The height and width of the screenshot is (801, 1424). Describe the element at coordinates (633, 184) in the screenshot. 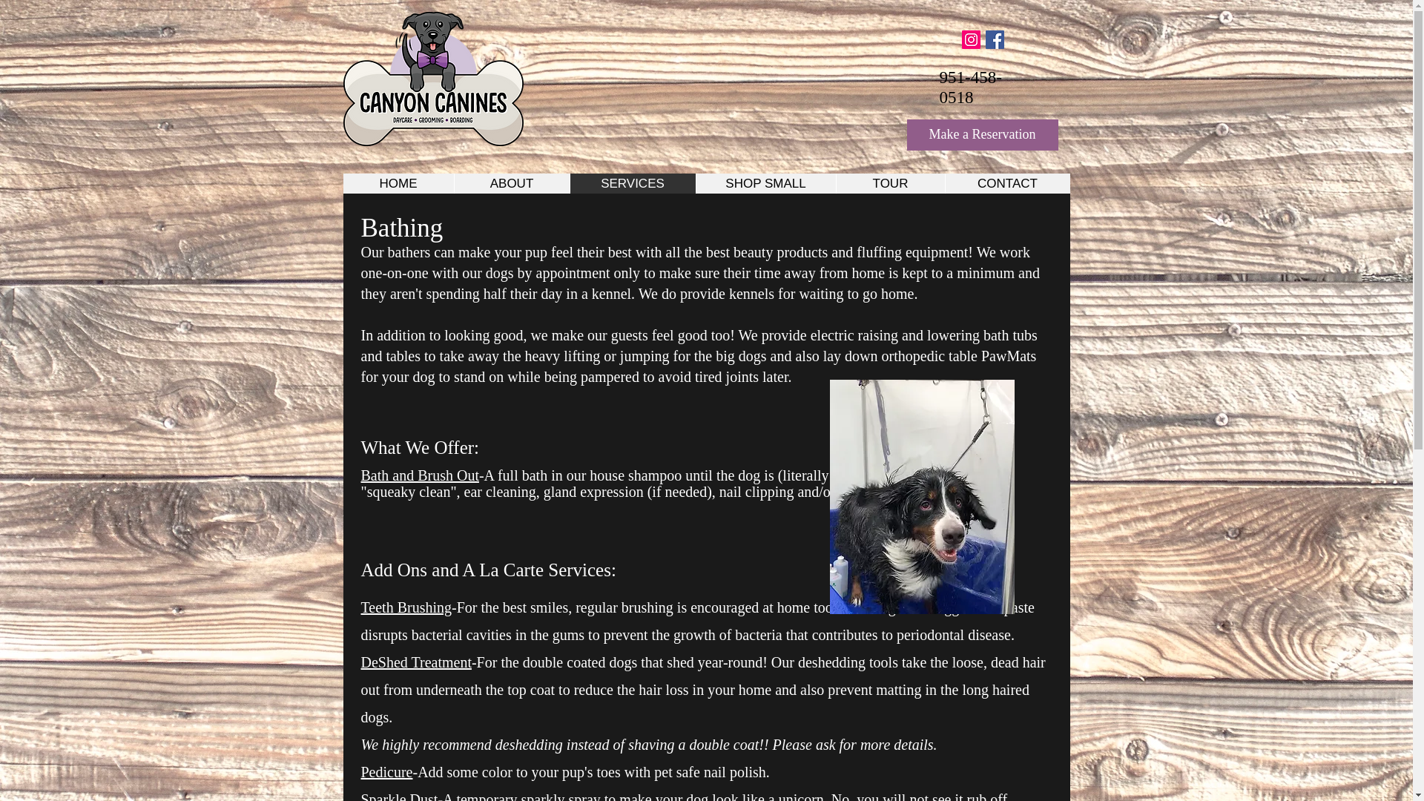

I see `SERVICES` at that location.